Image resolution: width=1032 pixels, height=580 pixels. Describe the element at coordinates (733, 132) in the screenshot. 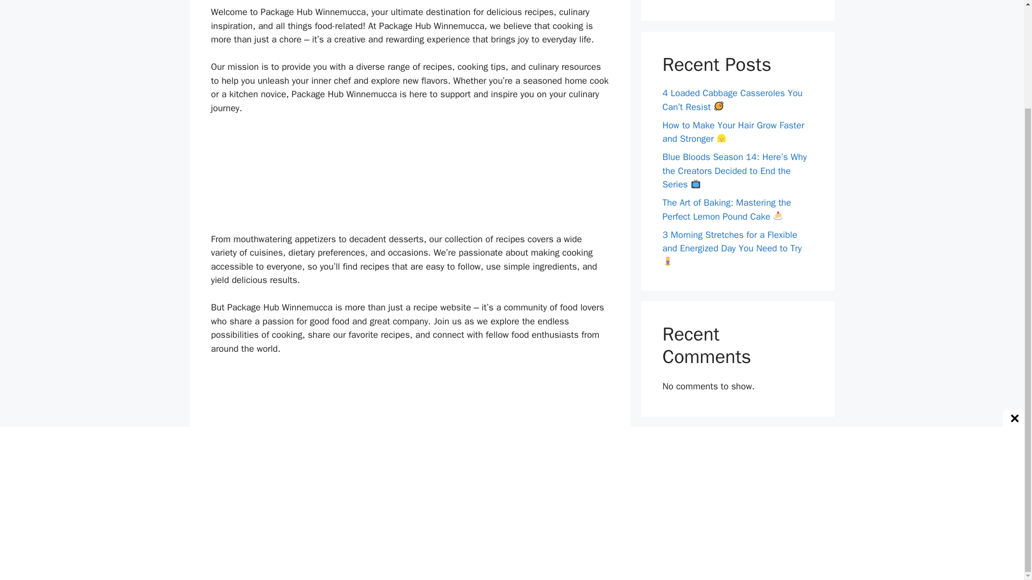

I see `How to Make Your Hair Grow Faster and Stronger` at that location.